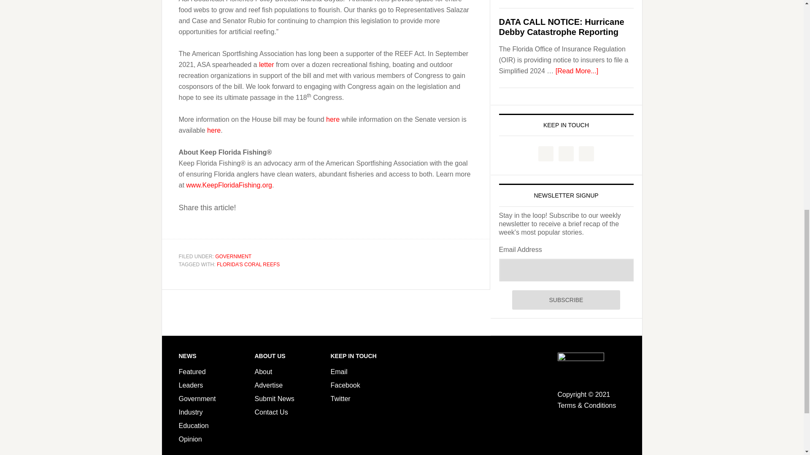 The height and width of the screenshot is (455, 810). I want to click on letter, so click(267, 64).